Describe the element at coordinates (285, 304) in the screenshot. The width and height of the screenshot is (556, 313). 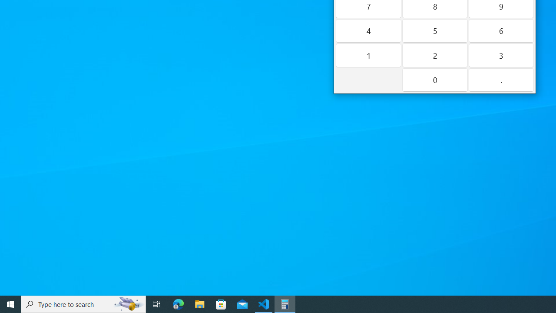
I see `Calculator - 1 running window` at that location.